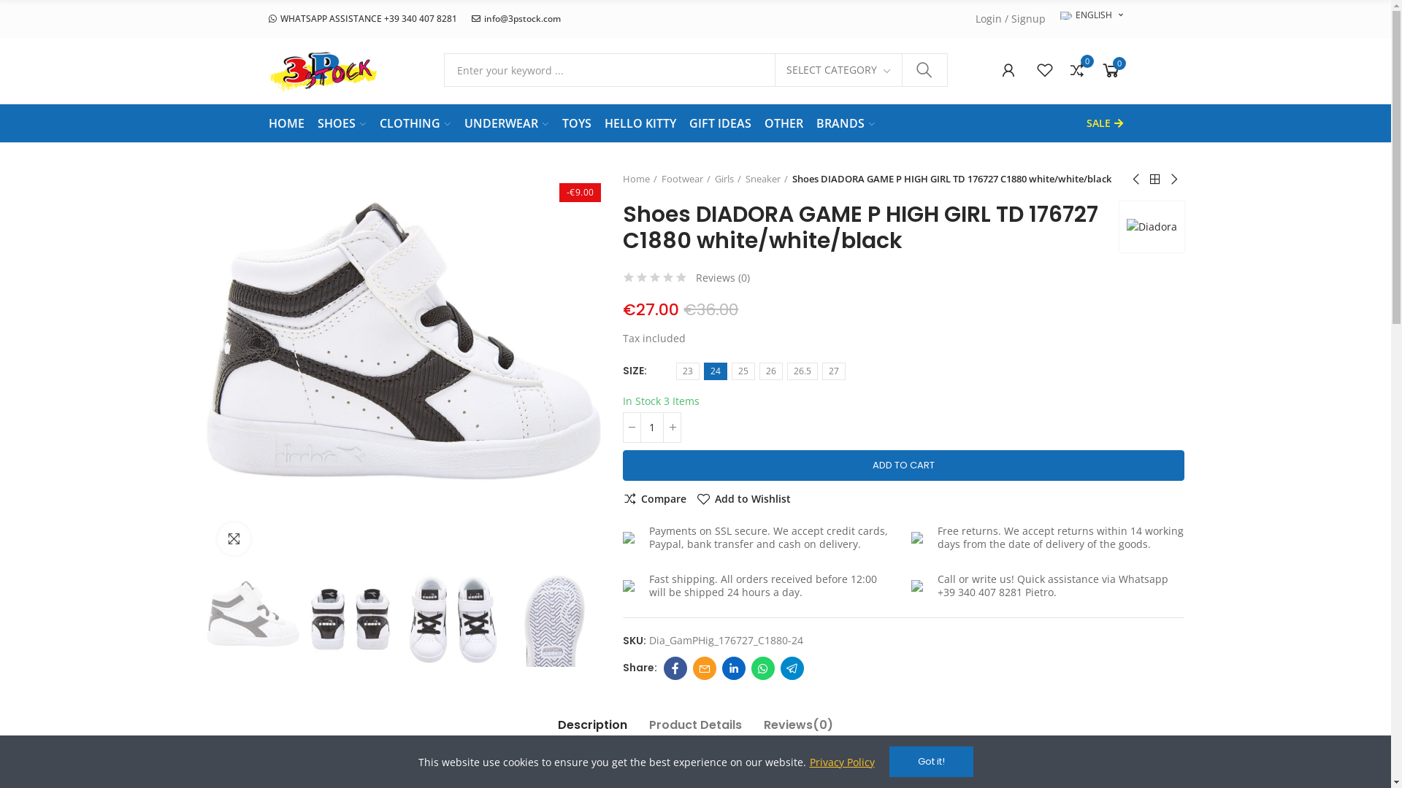 This screenshot has height=788, width=1402. What do you see at coordinates (1077, 70) in the screenshot?
I see `0` at bounding box center [1077, 70].